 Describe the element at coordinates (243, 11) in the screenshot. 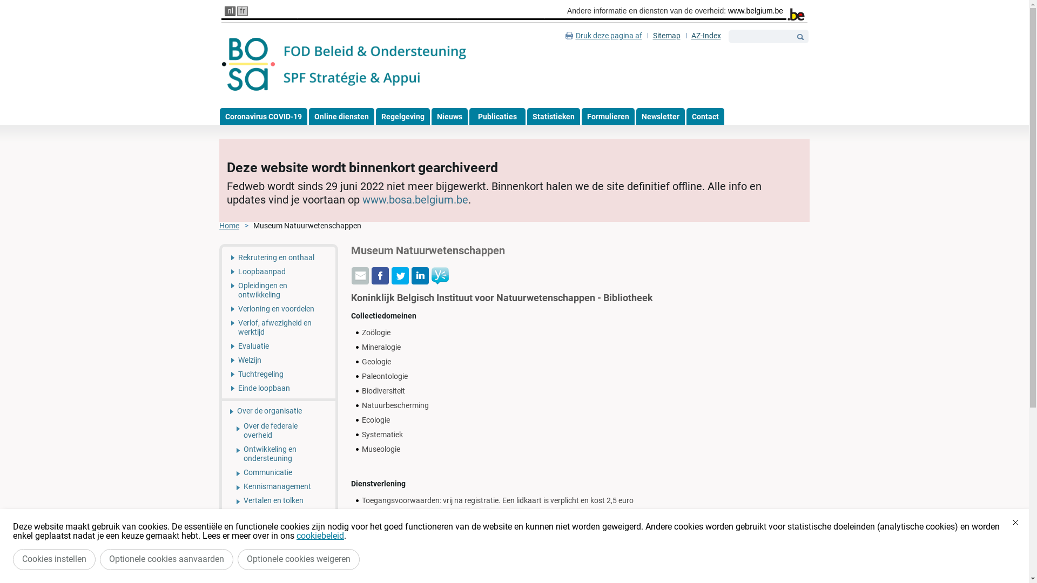

I see `fr` at that location.